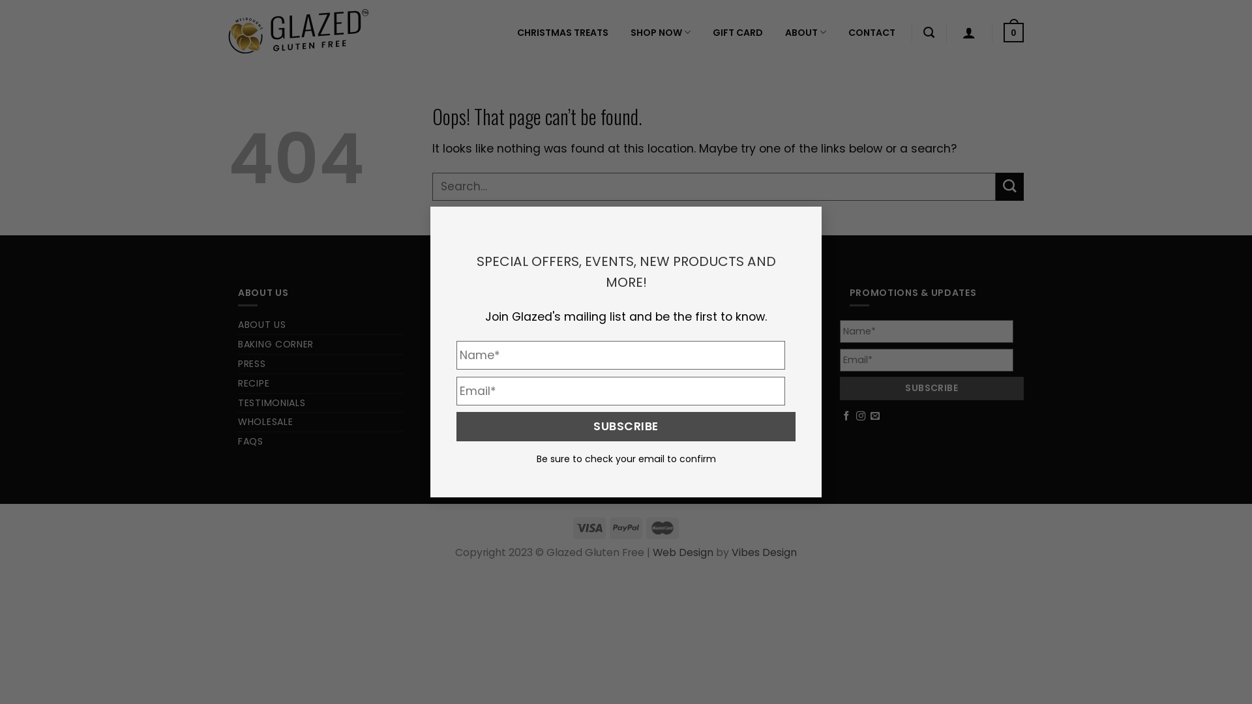  What do you see at coordinates (626, 426) in the screenshot?
I see `Subscribe` at bounding box center [626, 426].